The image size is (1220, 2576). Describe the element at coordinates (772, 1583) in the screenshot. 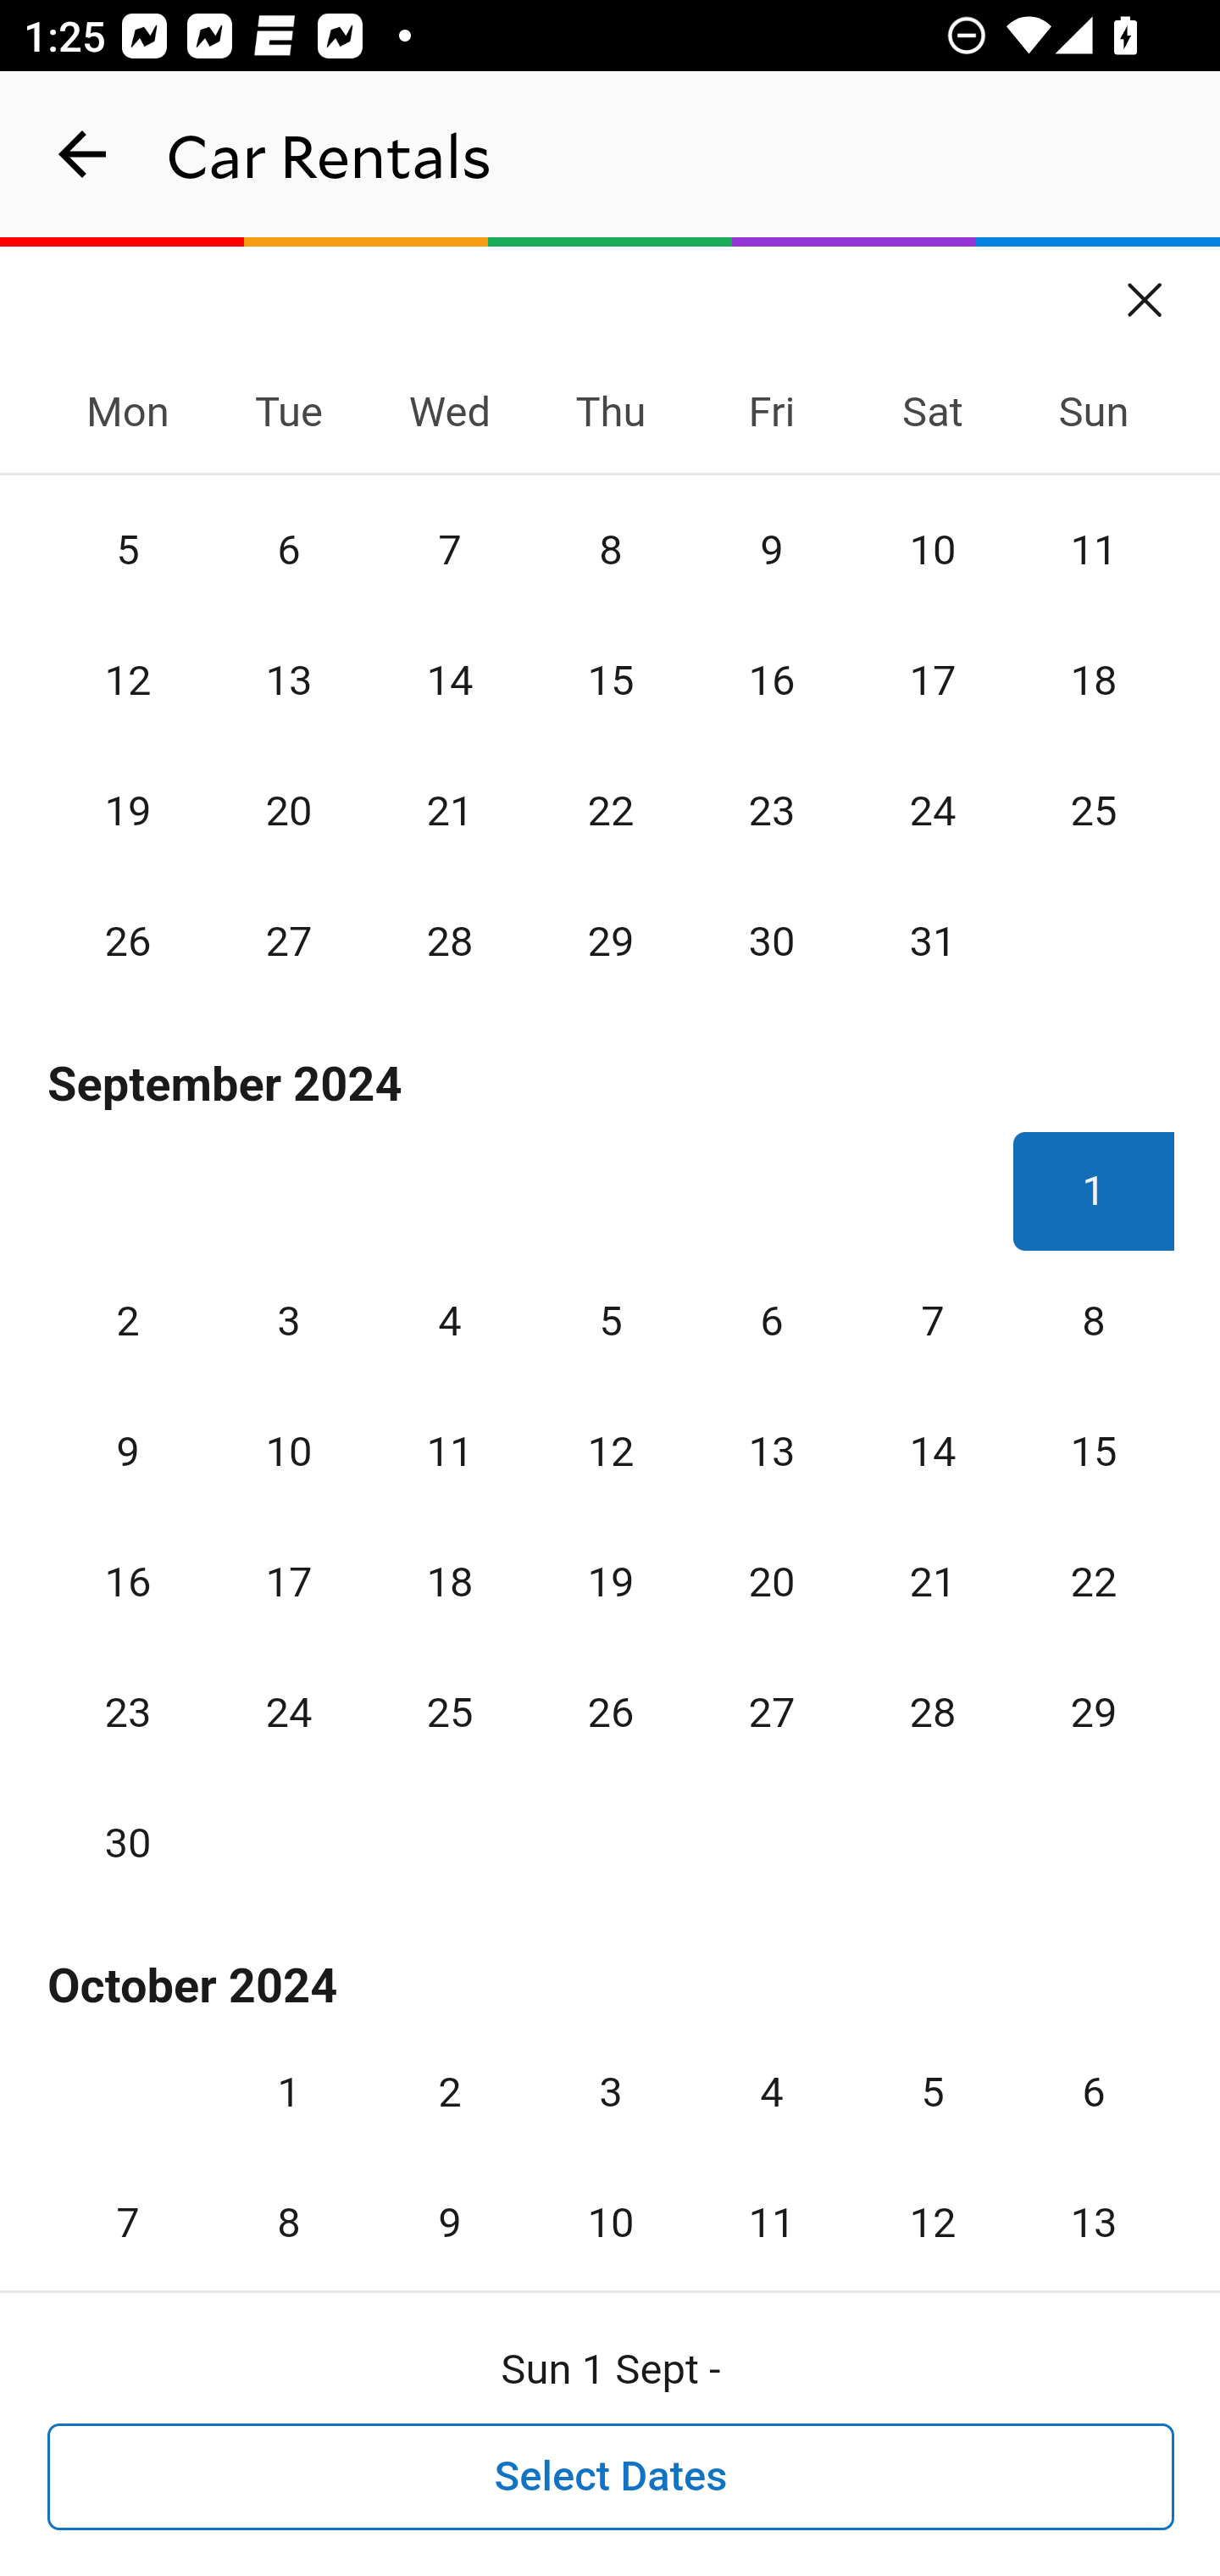

I see `20 September 2024` at that location.